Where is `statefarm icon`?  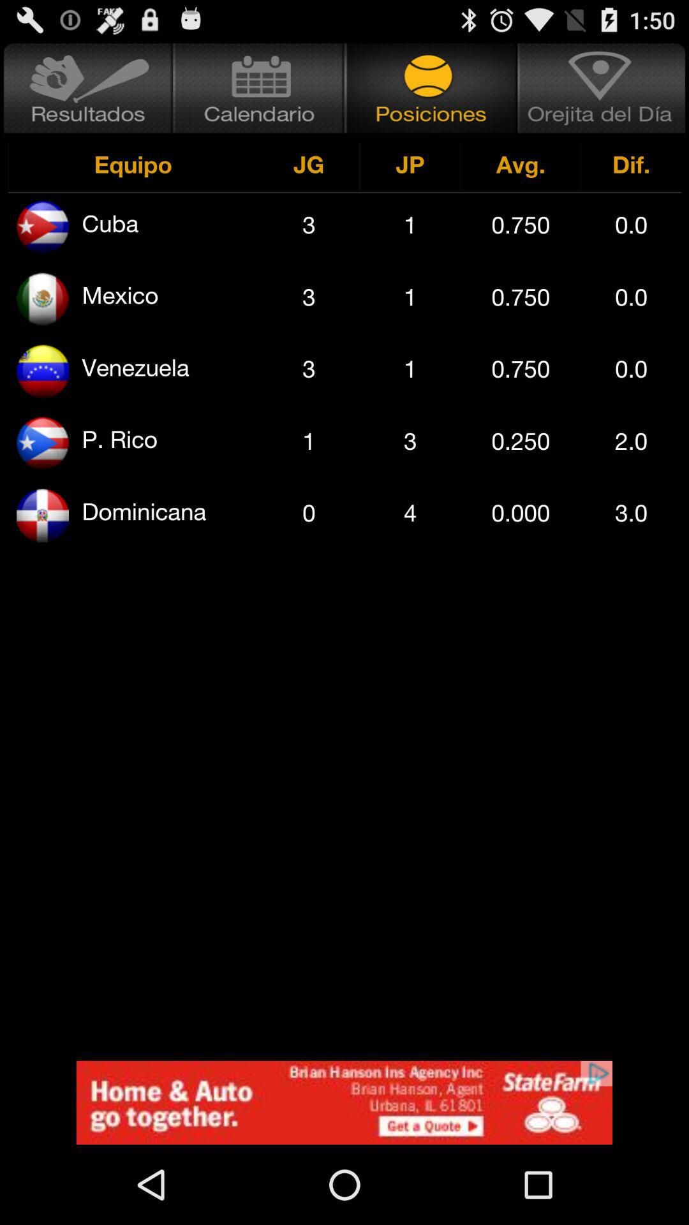 statefarm icon is located at coordinates (344, 1102).